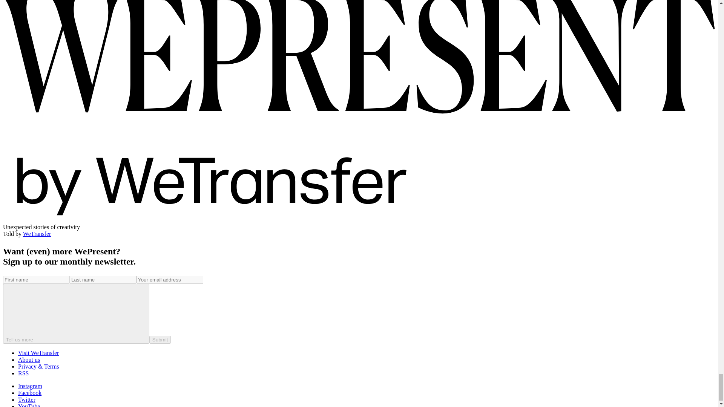 This screenshot has width=724, height=407. I want to click on Tell us more, so click(76, 314).